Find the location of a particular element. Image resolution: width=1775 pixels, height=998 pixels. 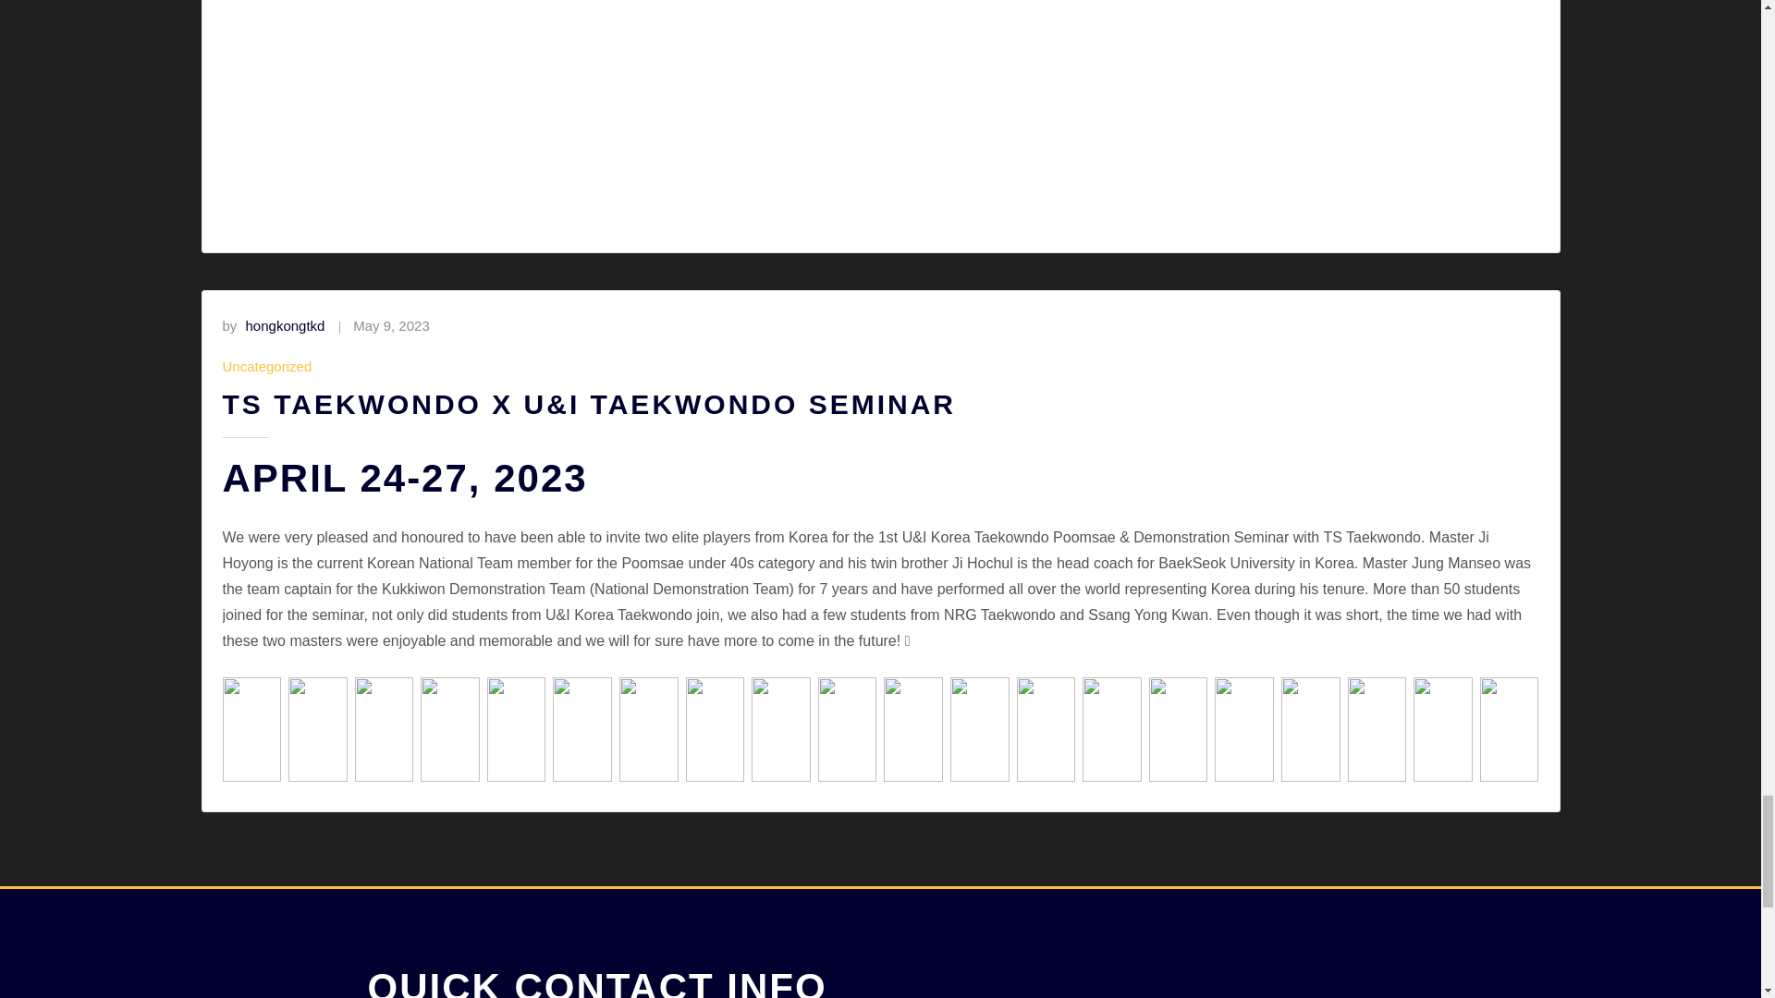

Uncategorized is located at coordinates (266, 367).